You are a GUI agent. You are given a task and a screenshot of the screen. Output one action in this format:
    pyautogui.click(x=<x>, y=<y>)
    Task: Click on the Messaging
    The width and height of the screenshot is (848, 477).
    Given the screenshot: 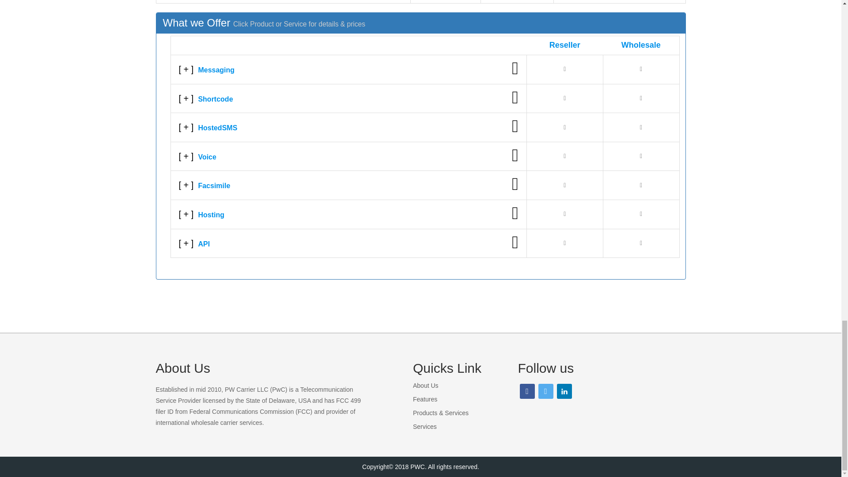 What is the action you would take?
    pyautogui.click(x=348, y=69)
    